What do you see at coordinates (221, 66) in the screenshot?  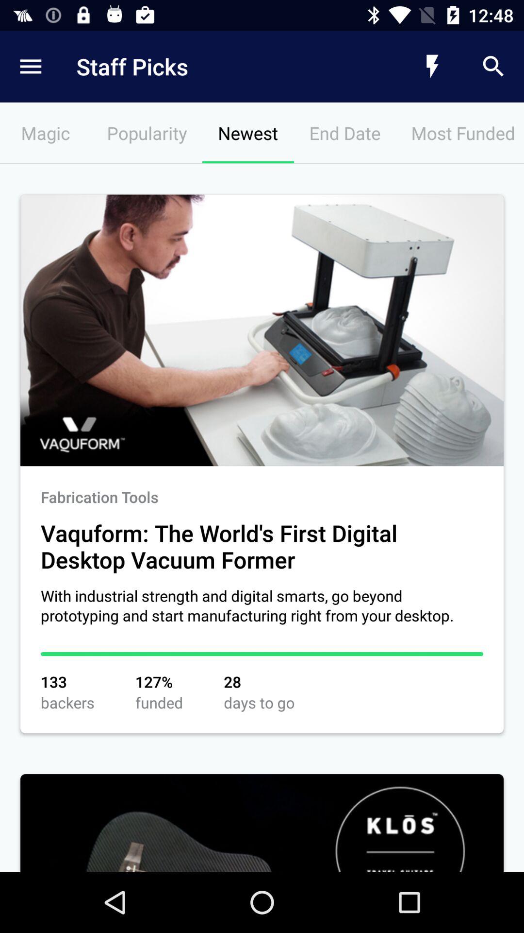 I see `tap the staff picks icon` at bounding box center [221, 66].